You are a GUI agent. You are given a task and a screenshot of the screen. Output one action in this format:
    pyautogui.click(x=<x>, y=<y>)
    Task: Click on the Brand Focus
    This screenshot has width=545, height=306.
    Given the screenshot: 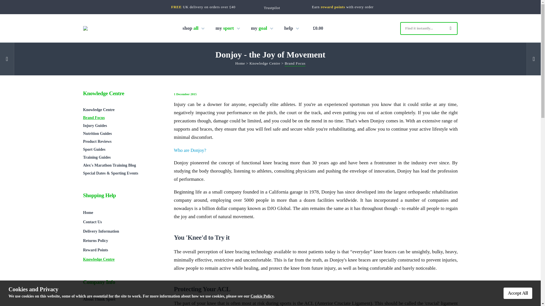 What is the action you would take?
    pyautogui.click(x=295, y=64)
    